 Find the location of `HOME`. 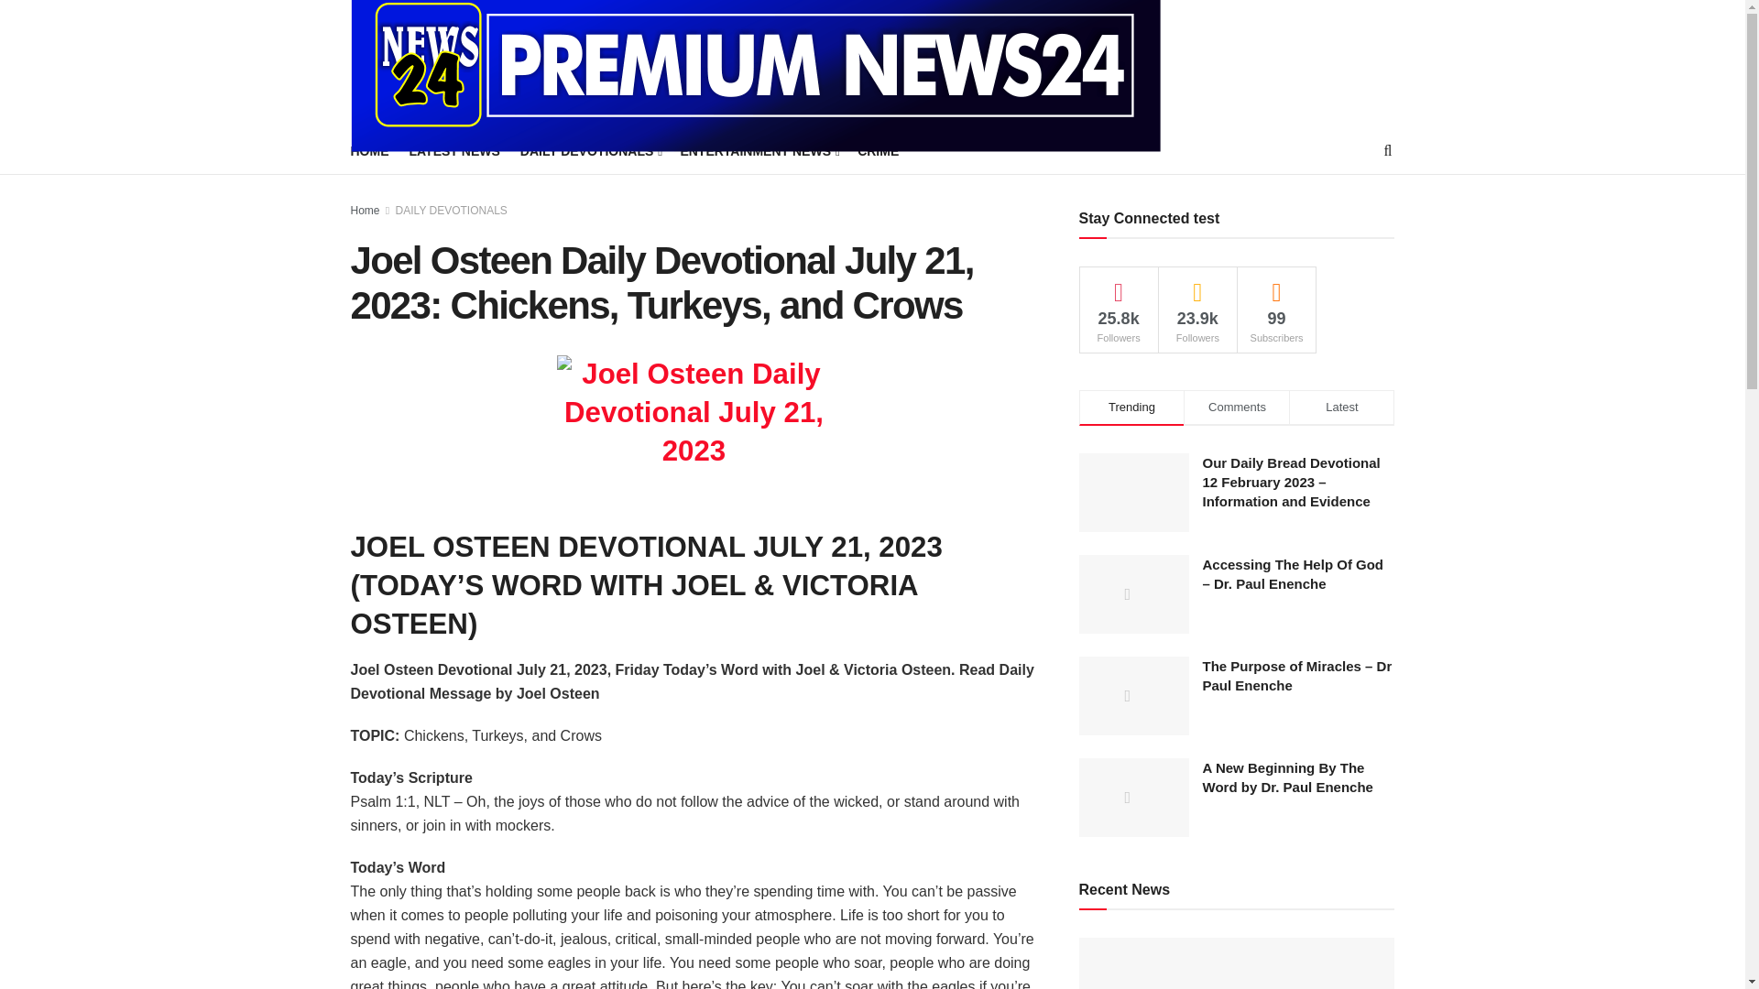

HOME is located at coordinates (369, 151).